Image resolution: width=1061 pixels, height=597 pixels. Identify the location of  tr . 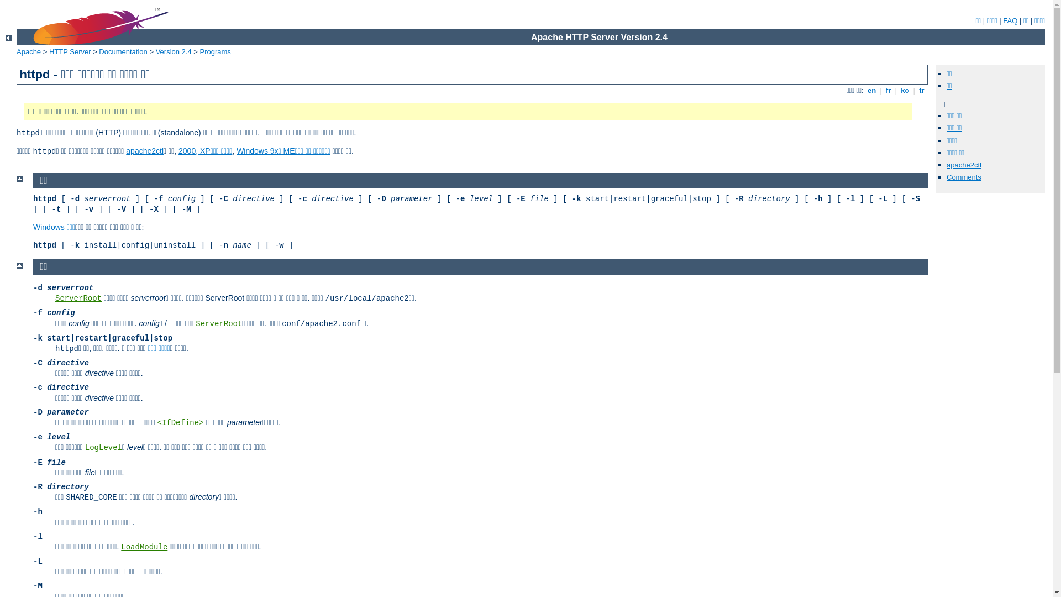
(922, 90).